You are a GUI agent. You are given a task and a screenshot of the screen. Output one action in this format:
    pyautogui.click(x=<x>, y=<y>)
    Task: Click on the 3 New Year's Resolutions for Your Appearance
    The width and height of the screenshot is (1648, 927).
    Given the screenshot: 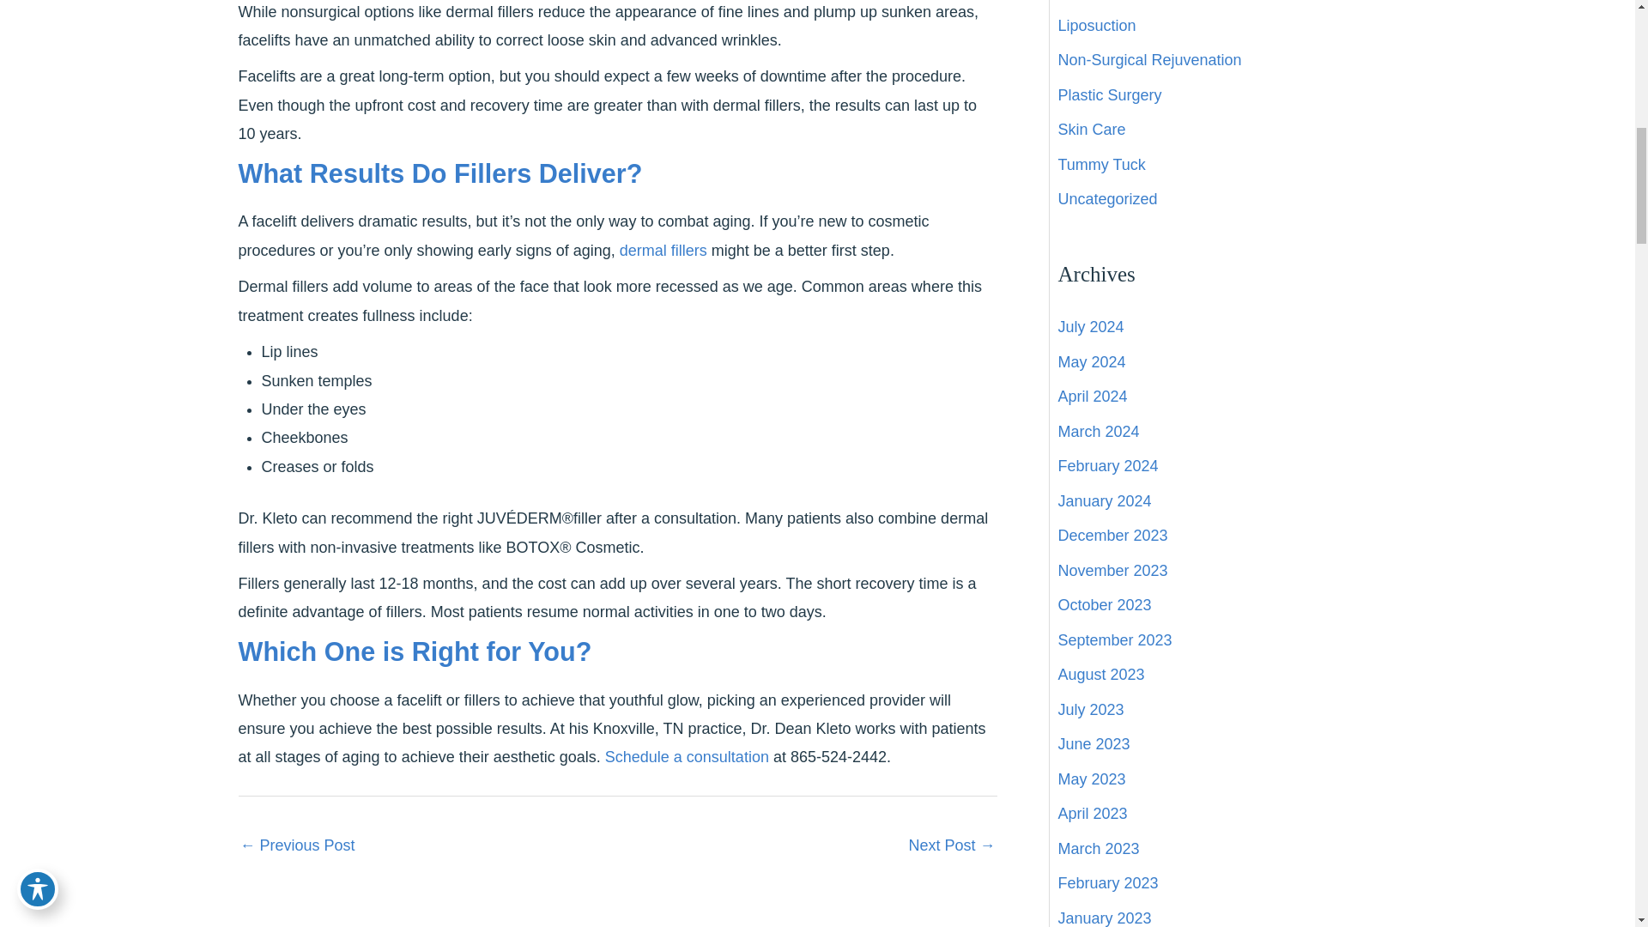 What is the action you would take?
    pyautogui.click(x=951, y=846)
    